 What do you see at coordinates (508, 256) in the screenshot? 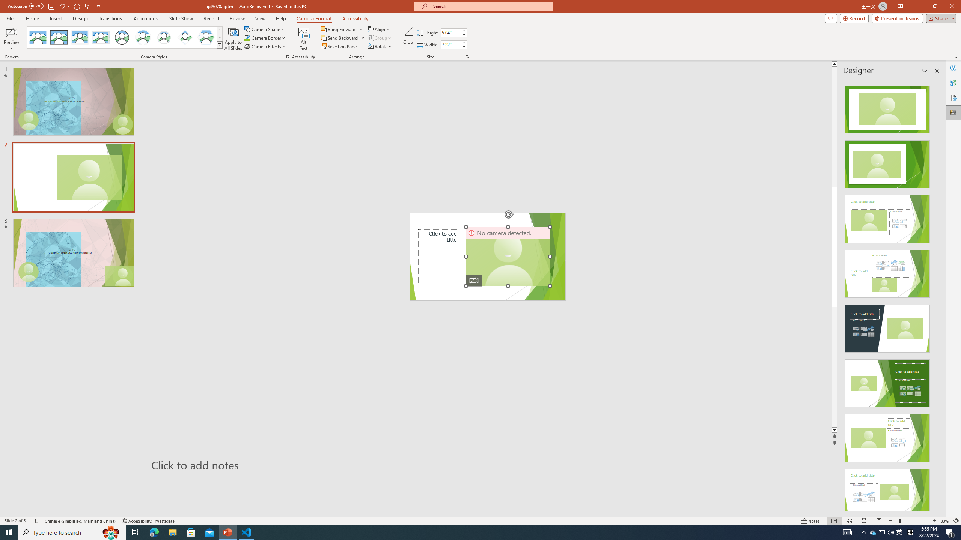
I see `Camera 3, No camera detected.` at bounding box center [508, 256].